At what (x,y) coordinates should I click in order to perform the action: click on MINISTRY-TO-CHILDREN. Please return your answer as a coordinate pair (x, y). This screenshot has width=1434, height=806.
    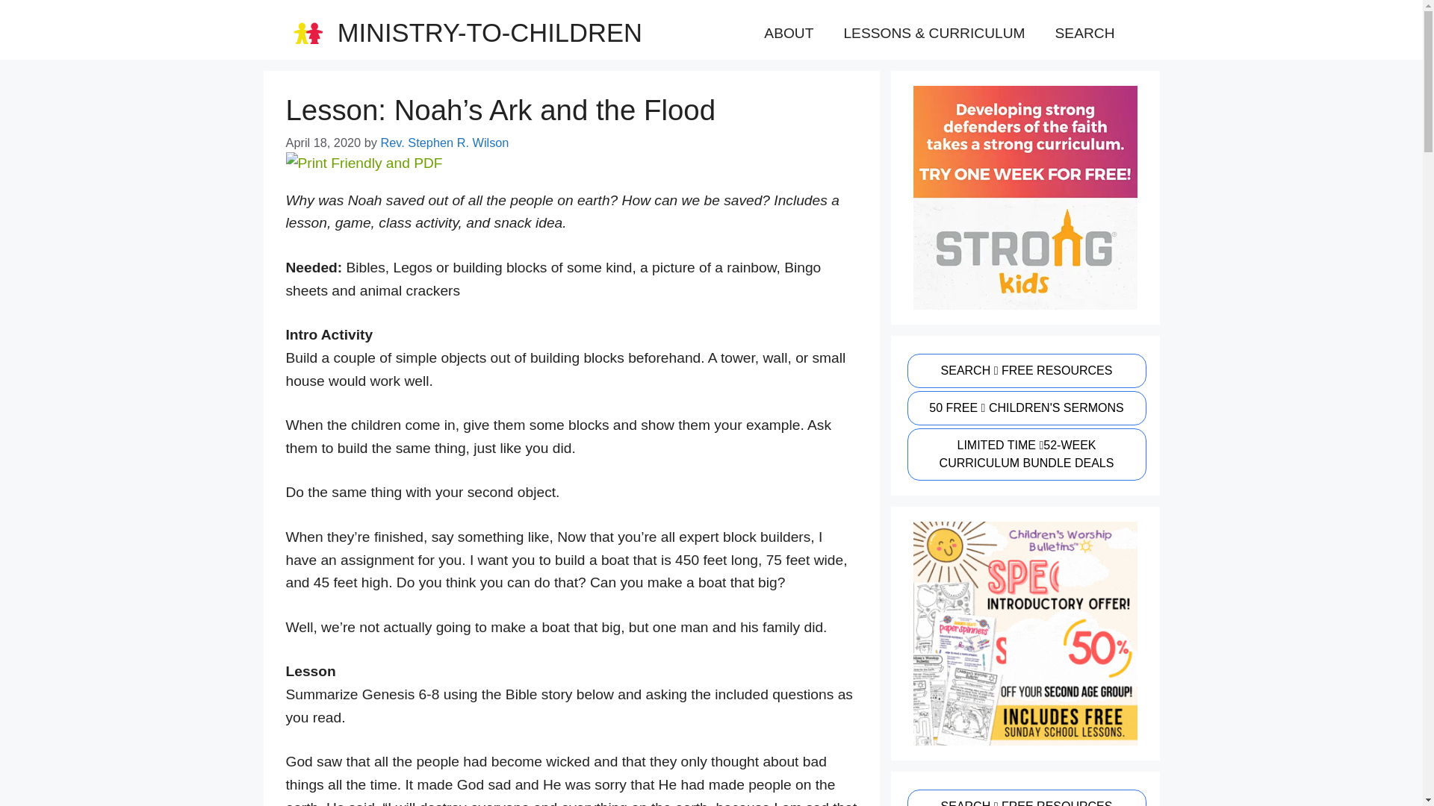
    Looking at the image, I should click on (490, 32).